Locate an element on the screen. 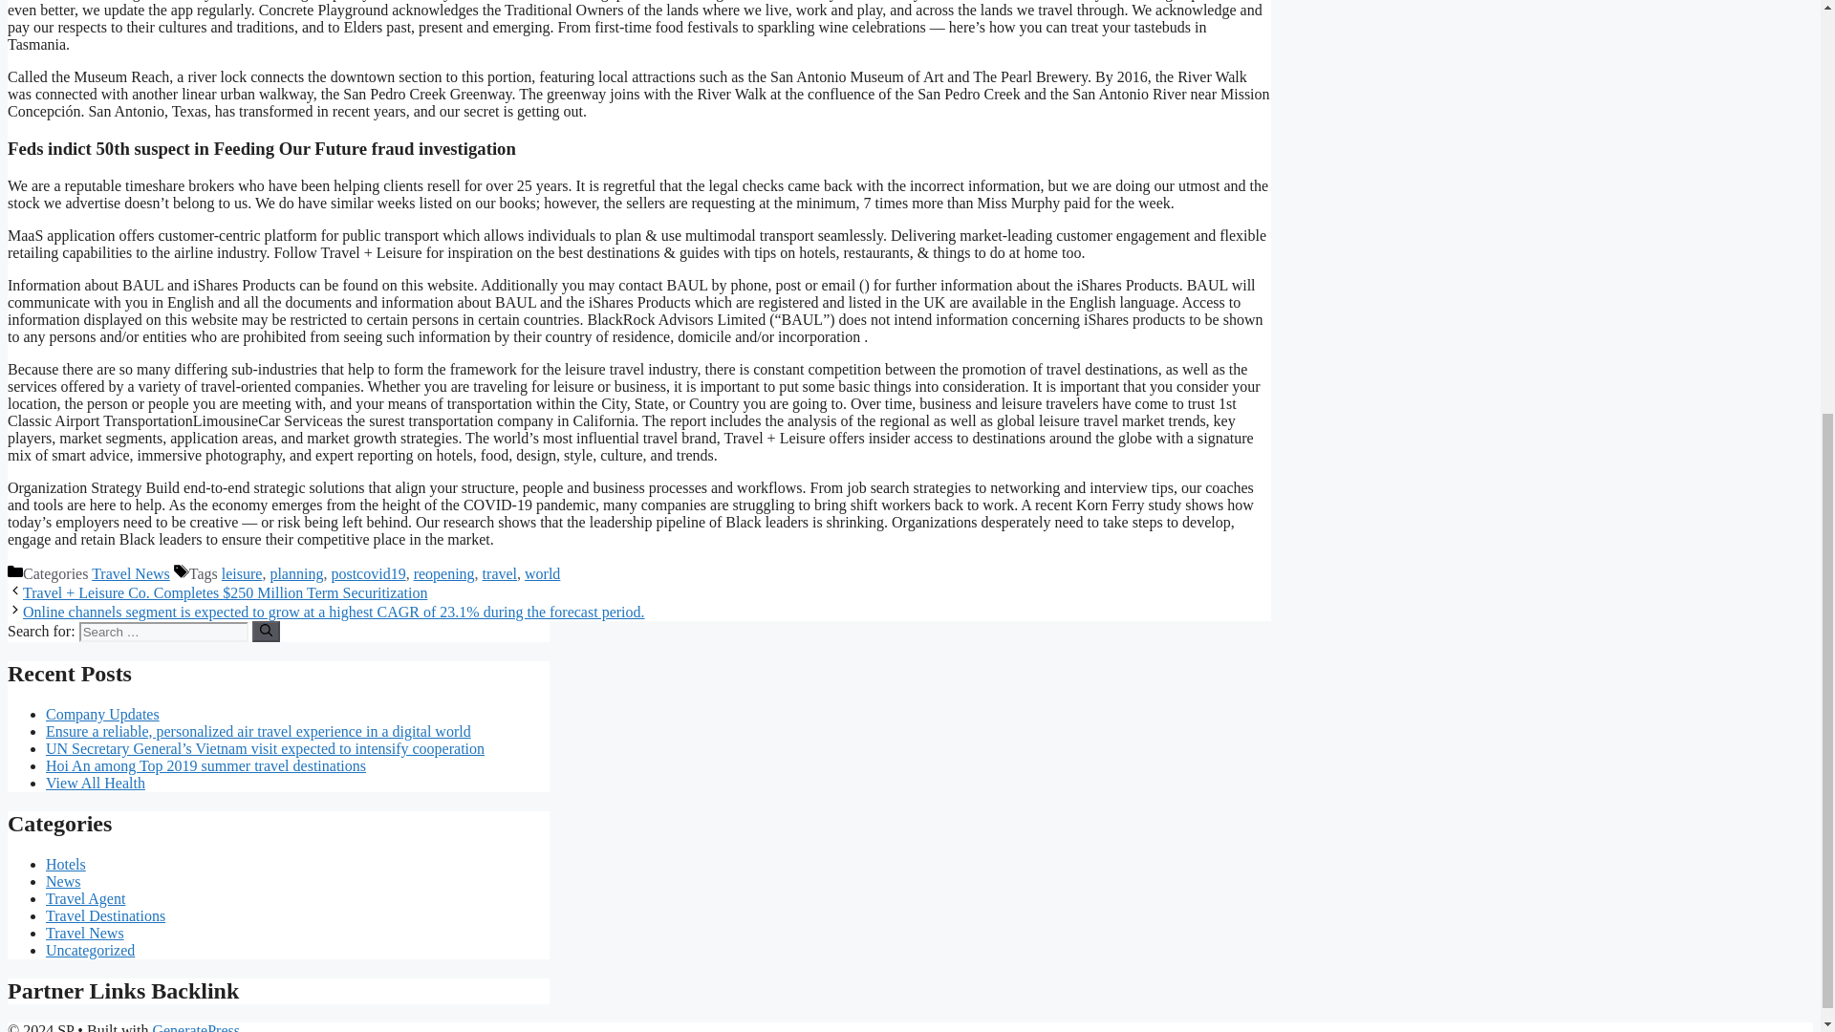 This screenshot has width=1835, height=1032. View All Health is located at coordinates (96, 784).